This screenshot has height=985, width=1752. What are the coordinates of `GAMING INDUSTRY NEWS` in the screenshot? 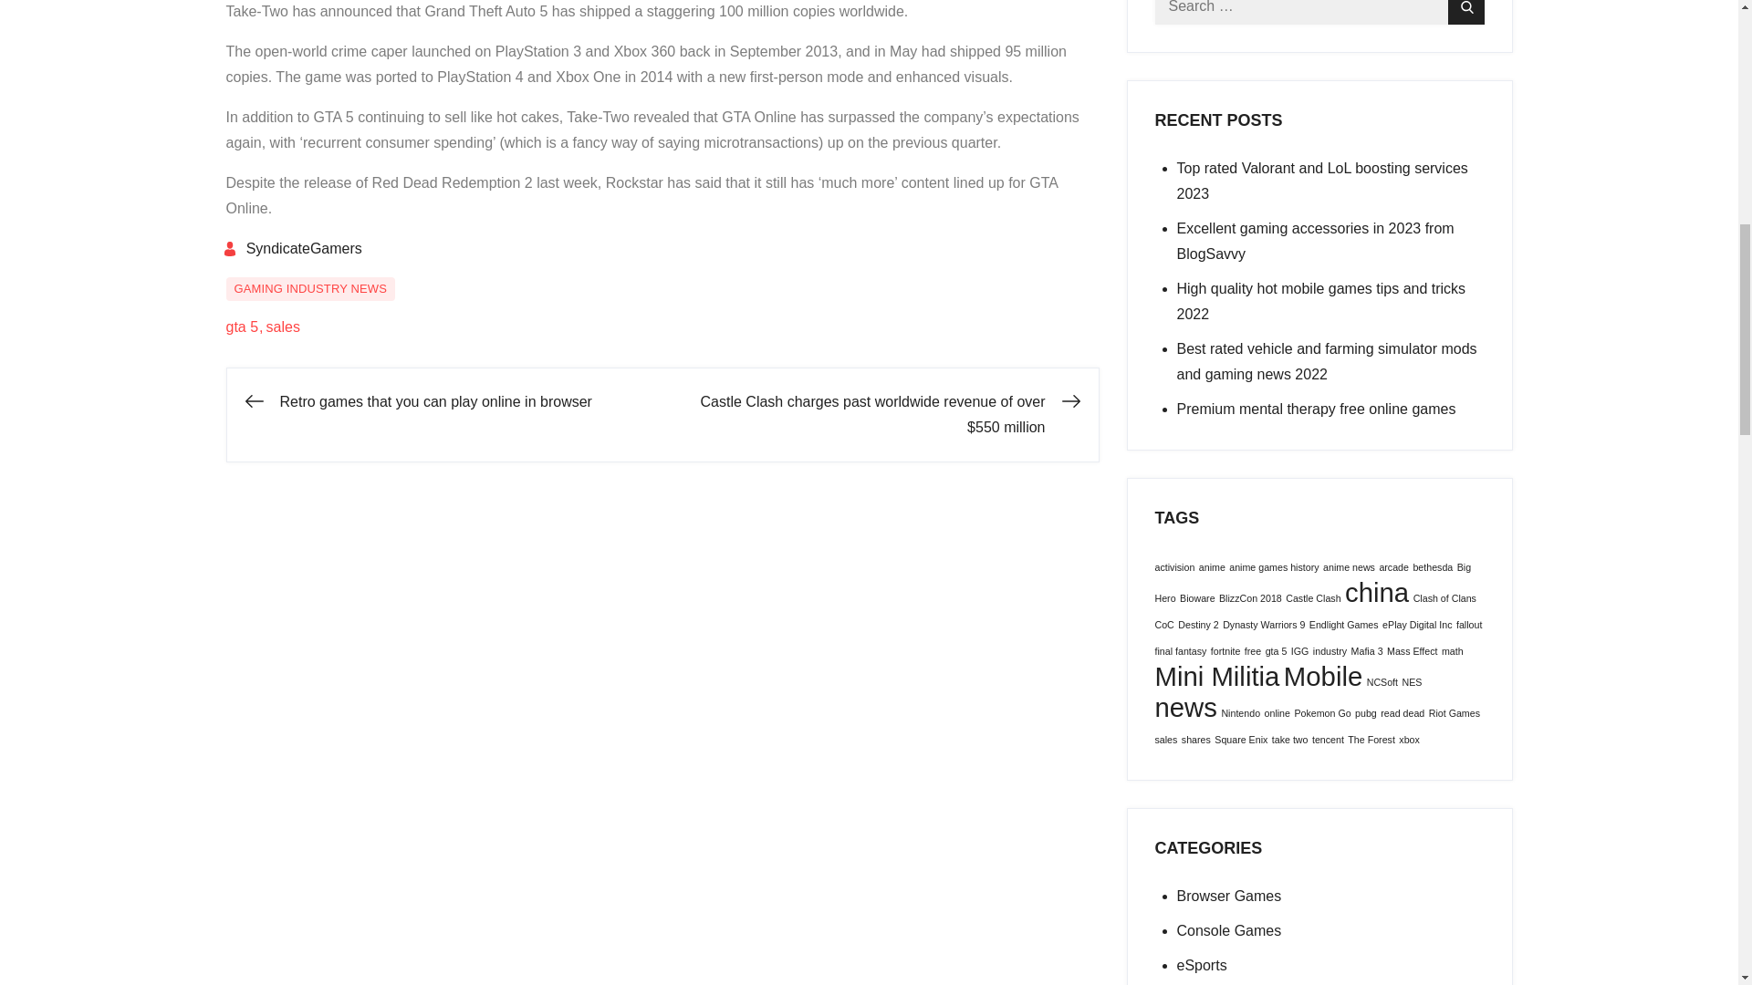 It's located at (310, 288).